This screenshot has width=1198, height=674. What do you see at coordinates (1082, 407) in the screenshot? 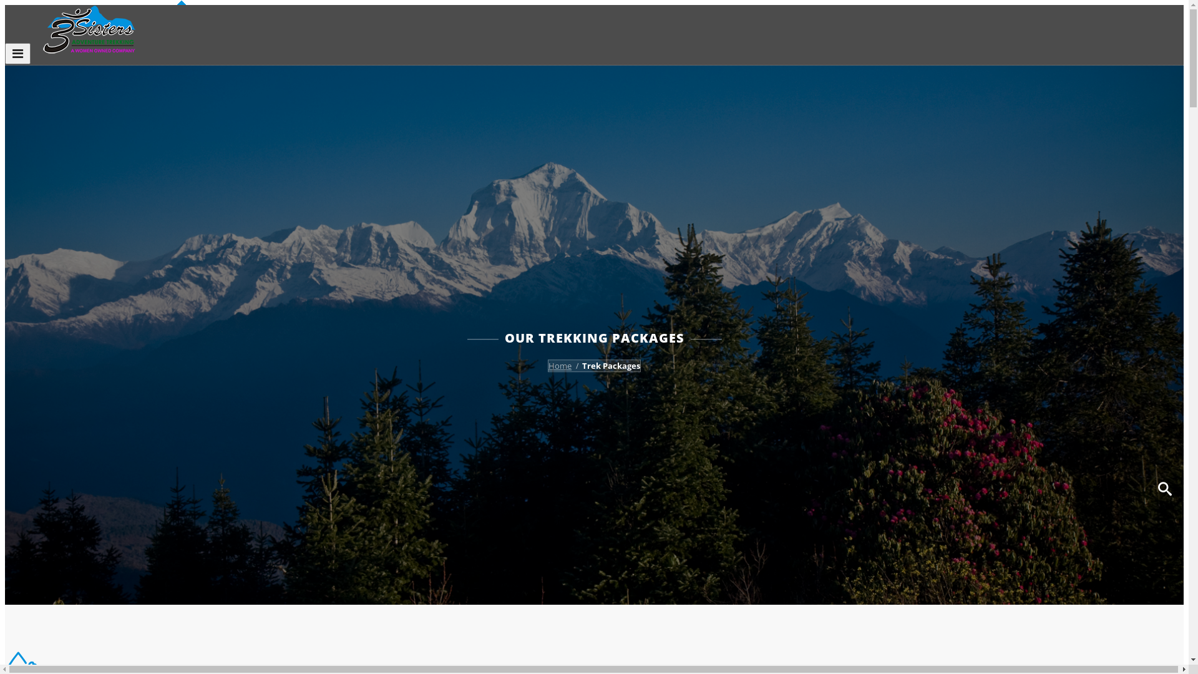
I see `What to Bring` at bounding box center [1082, 407].